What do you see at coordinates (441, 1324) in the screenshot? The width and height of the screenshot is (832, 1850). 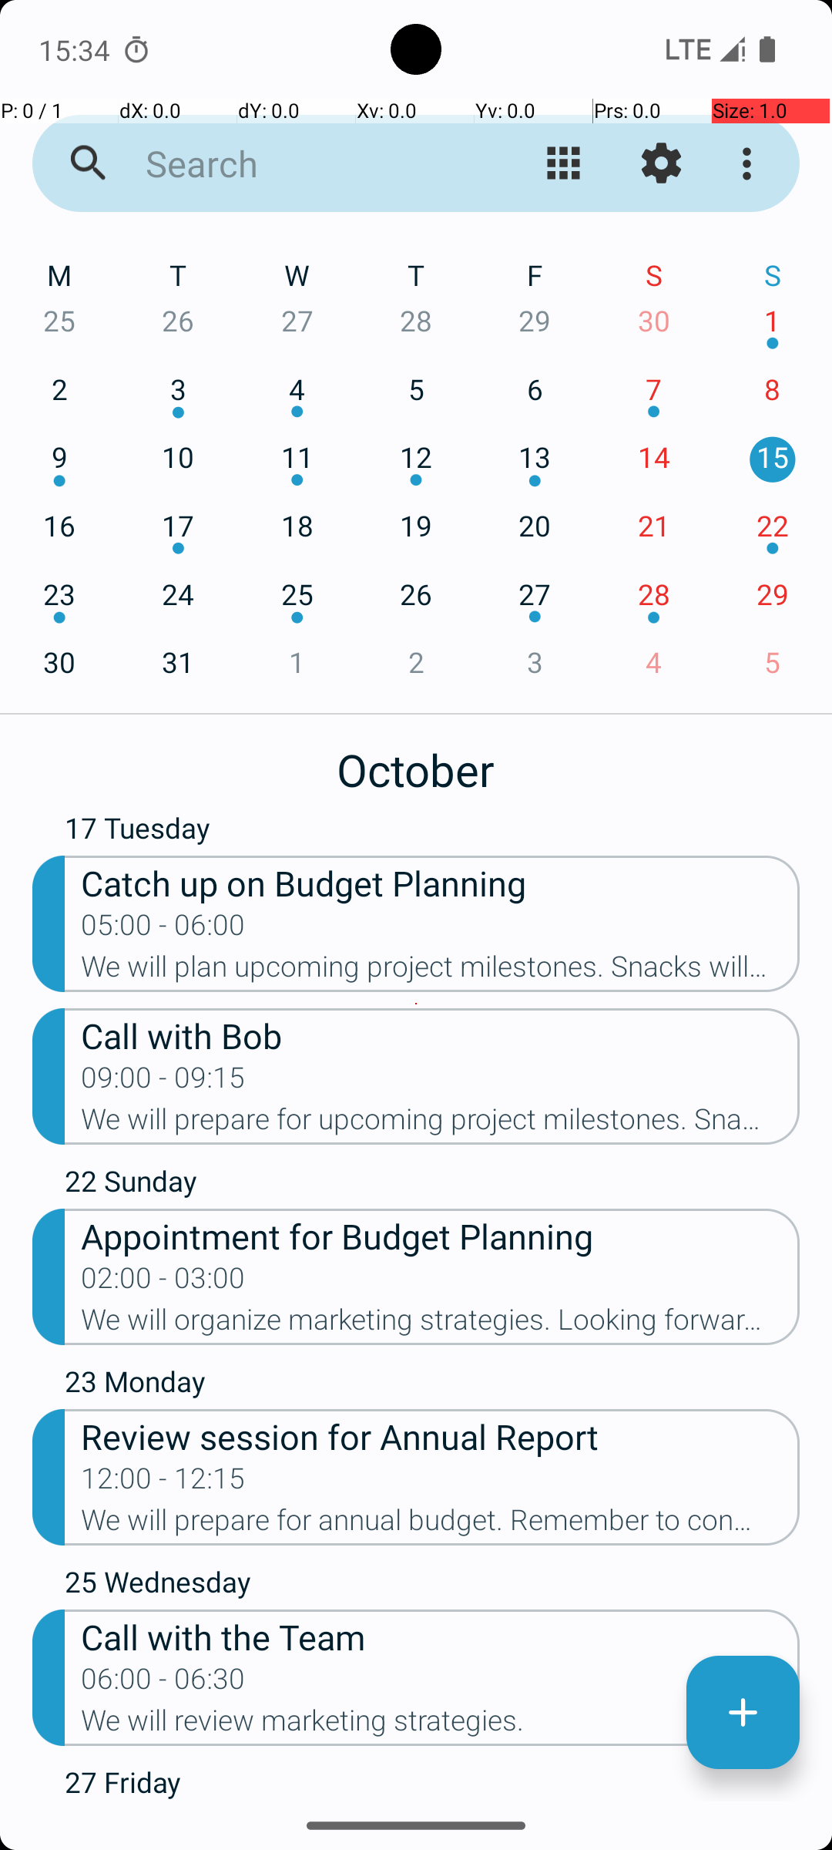 I see `We will organize marketing strategies. Looking forward to productive discussions.` at bounding box center [441, 1324].